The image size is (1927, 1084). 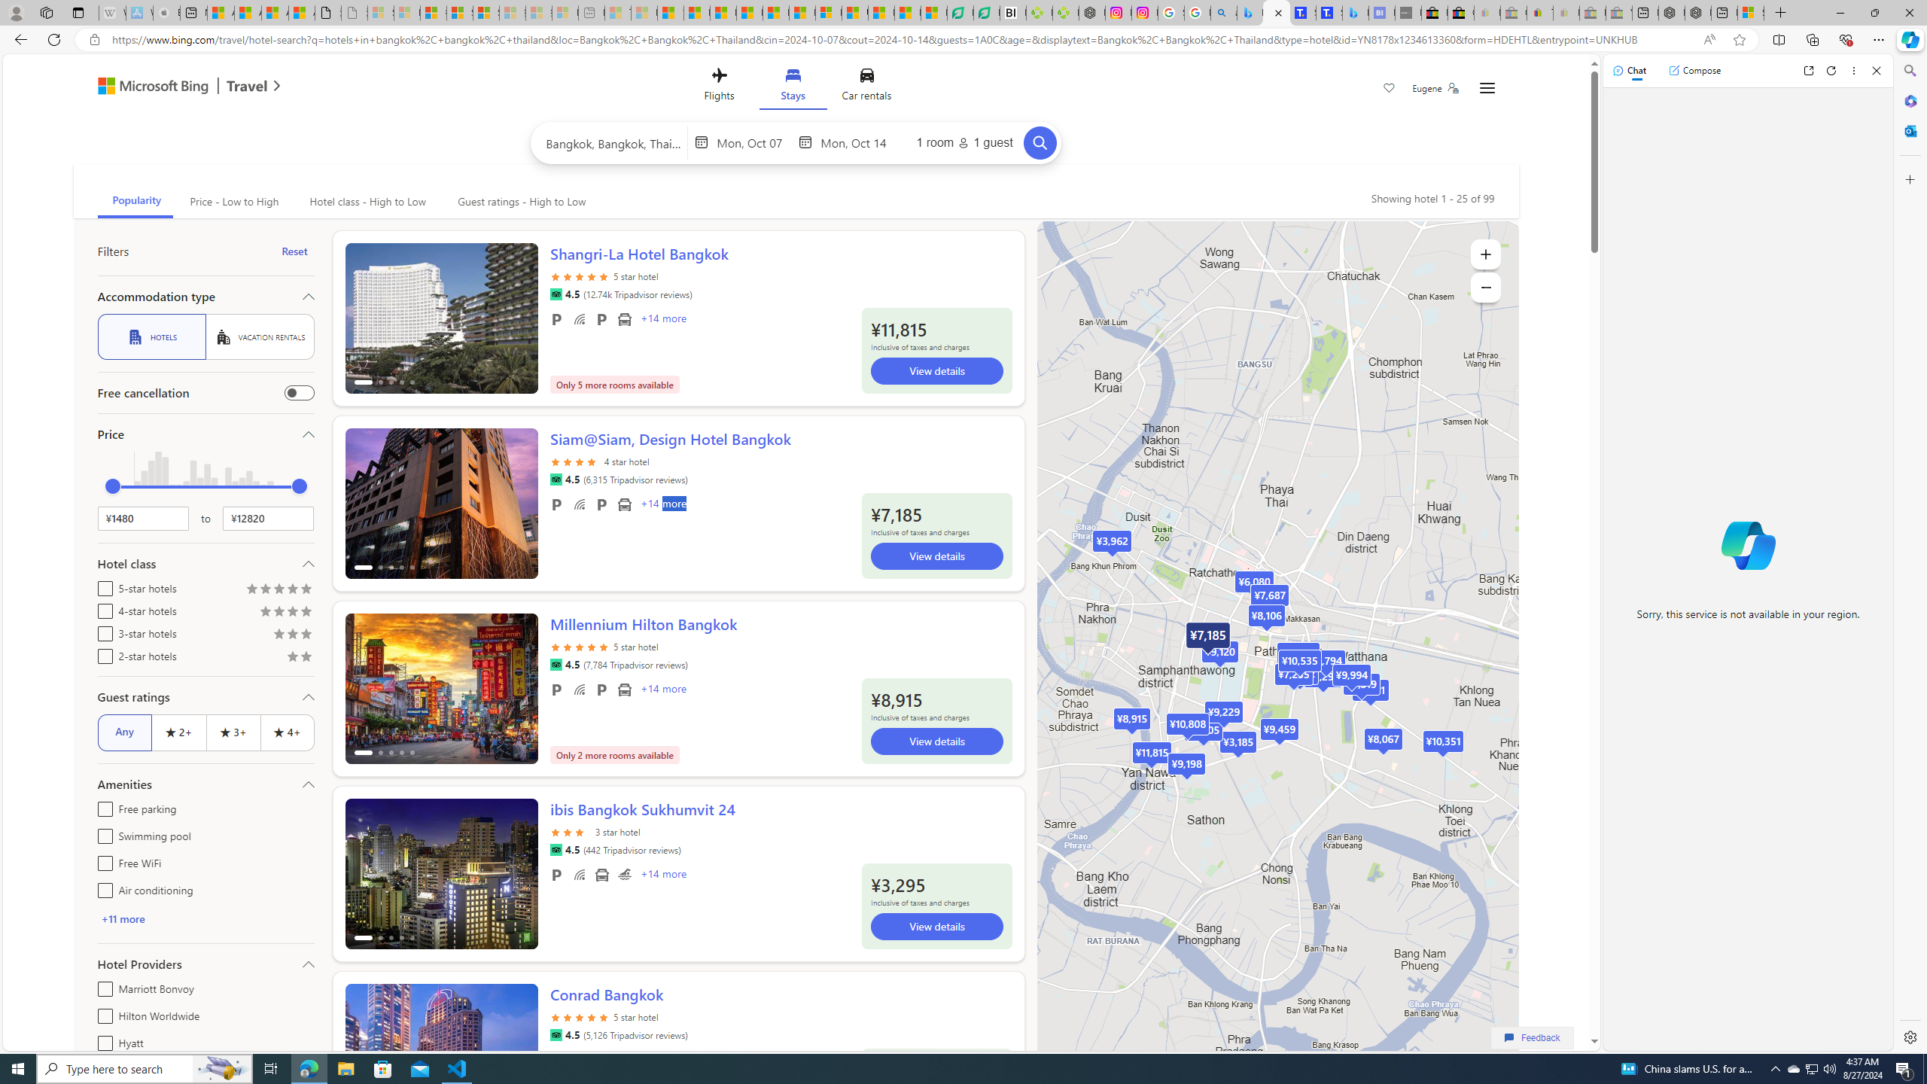 I want to click on ScrollRight, so click(x=519, y=1052).